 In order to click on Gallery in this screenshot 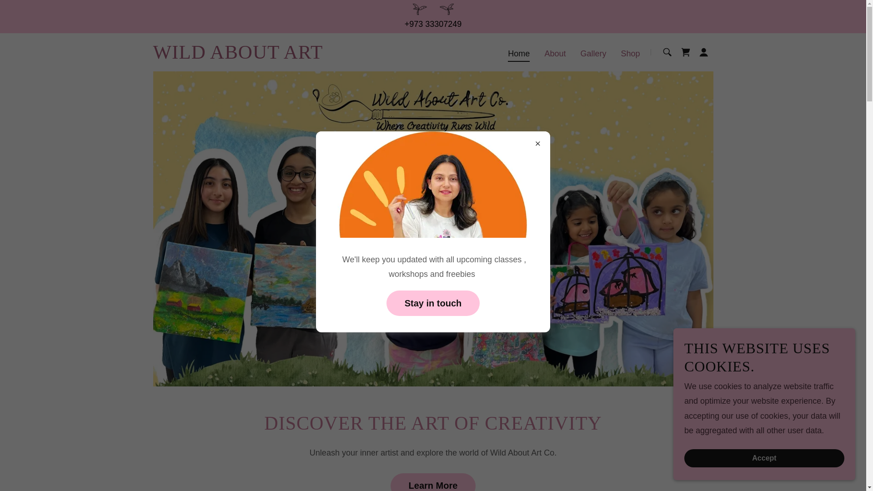, I will do `click(593, 53)`.